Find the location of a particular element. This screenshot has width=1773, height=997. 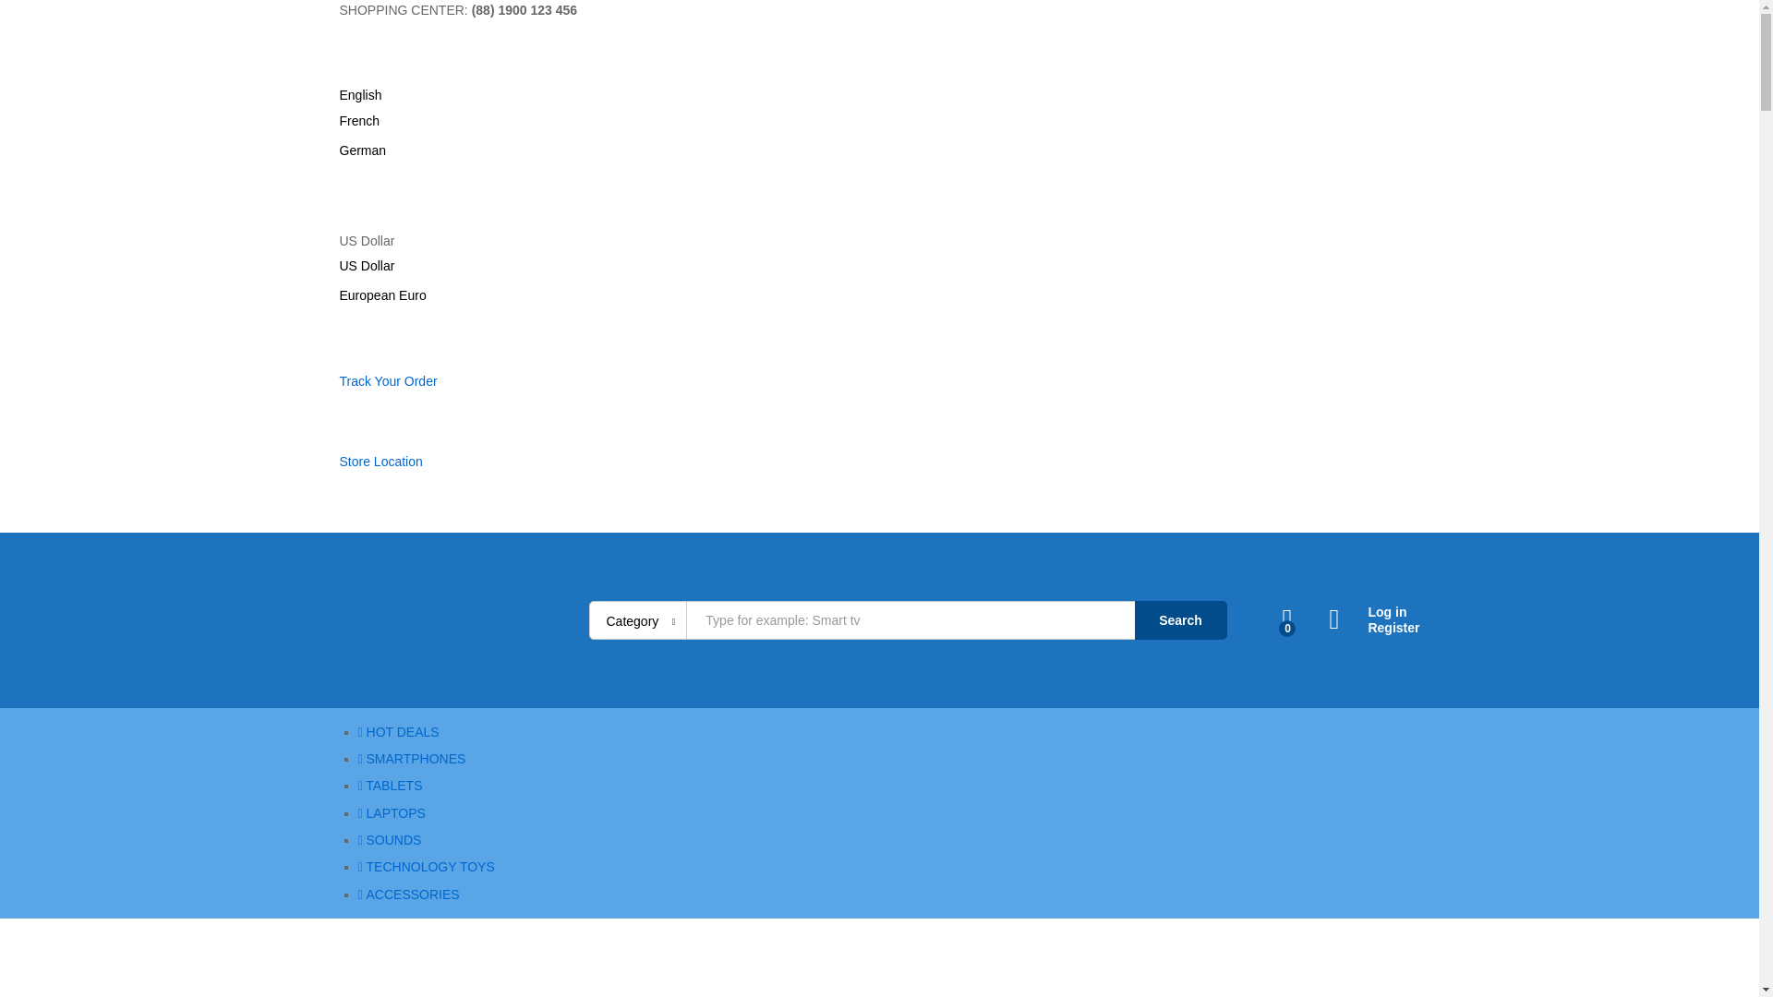

SOUNDS is located at coordinates (390, 840).